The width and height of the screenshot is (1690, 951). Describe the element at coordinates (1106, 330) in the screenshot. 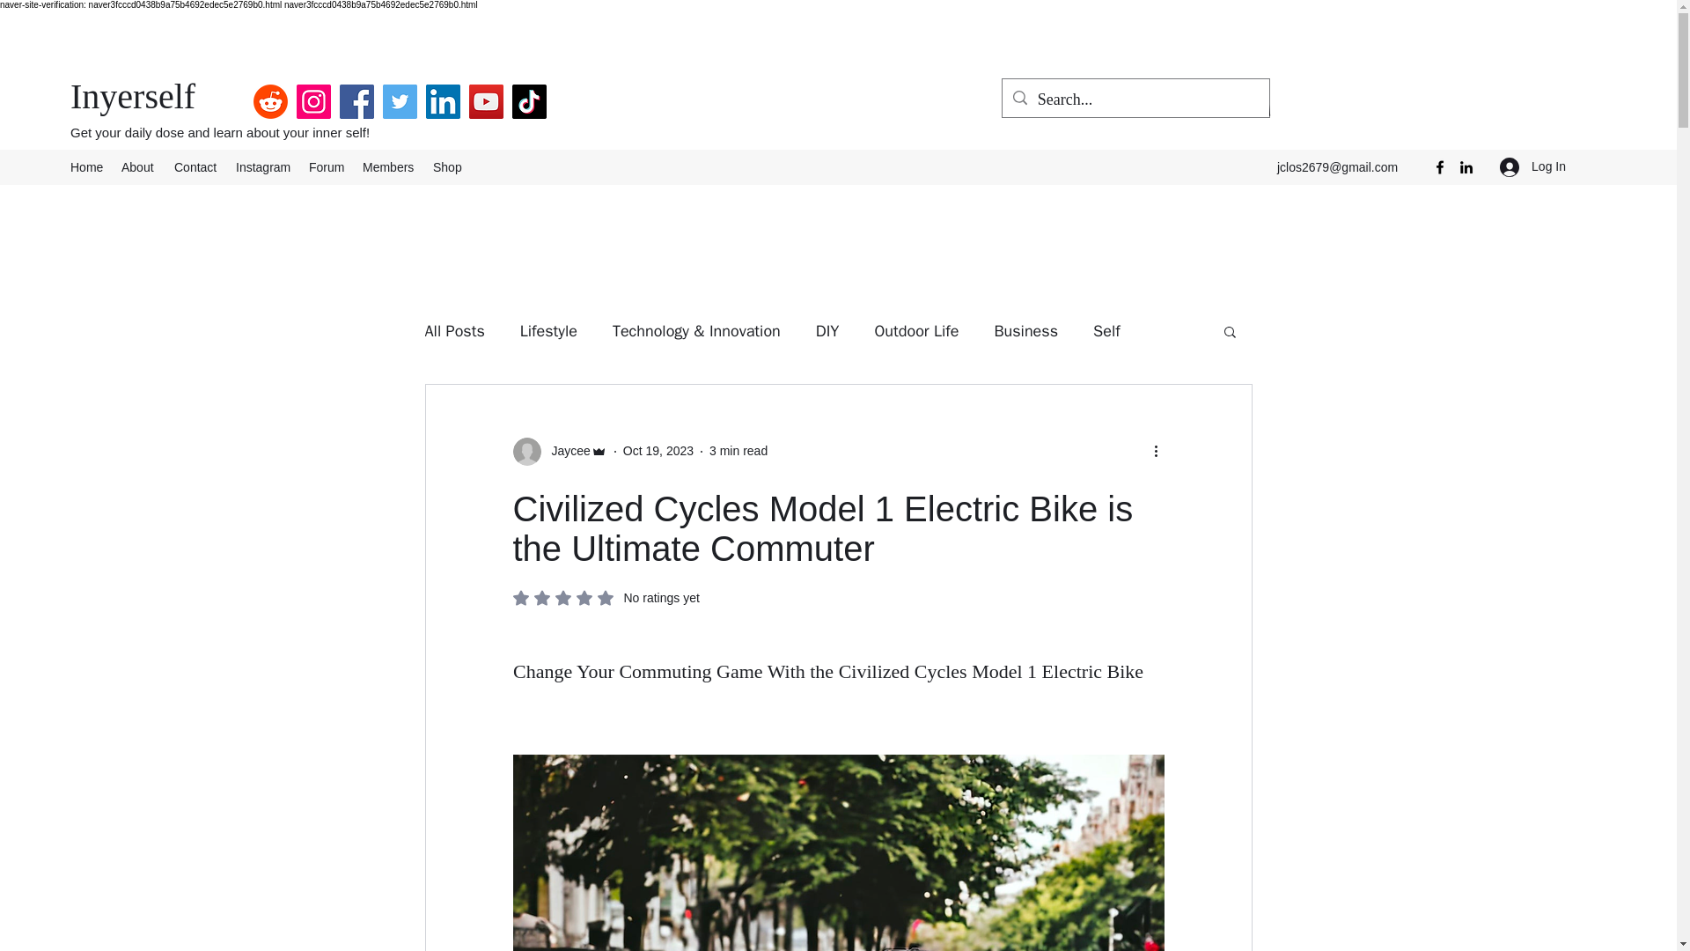

I see `Members` at that location.